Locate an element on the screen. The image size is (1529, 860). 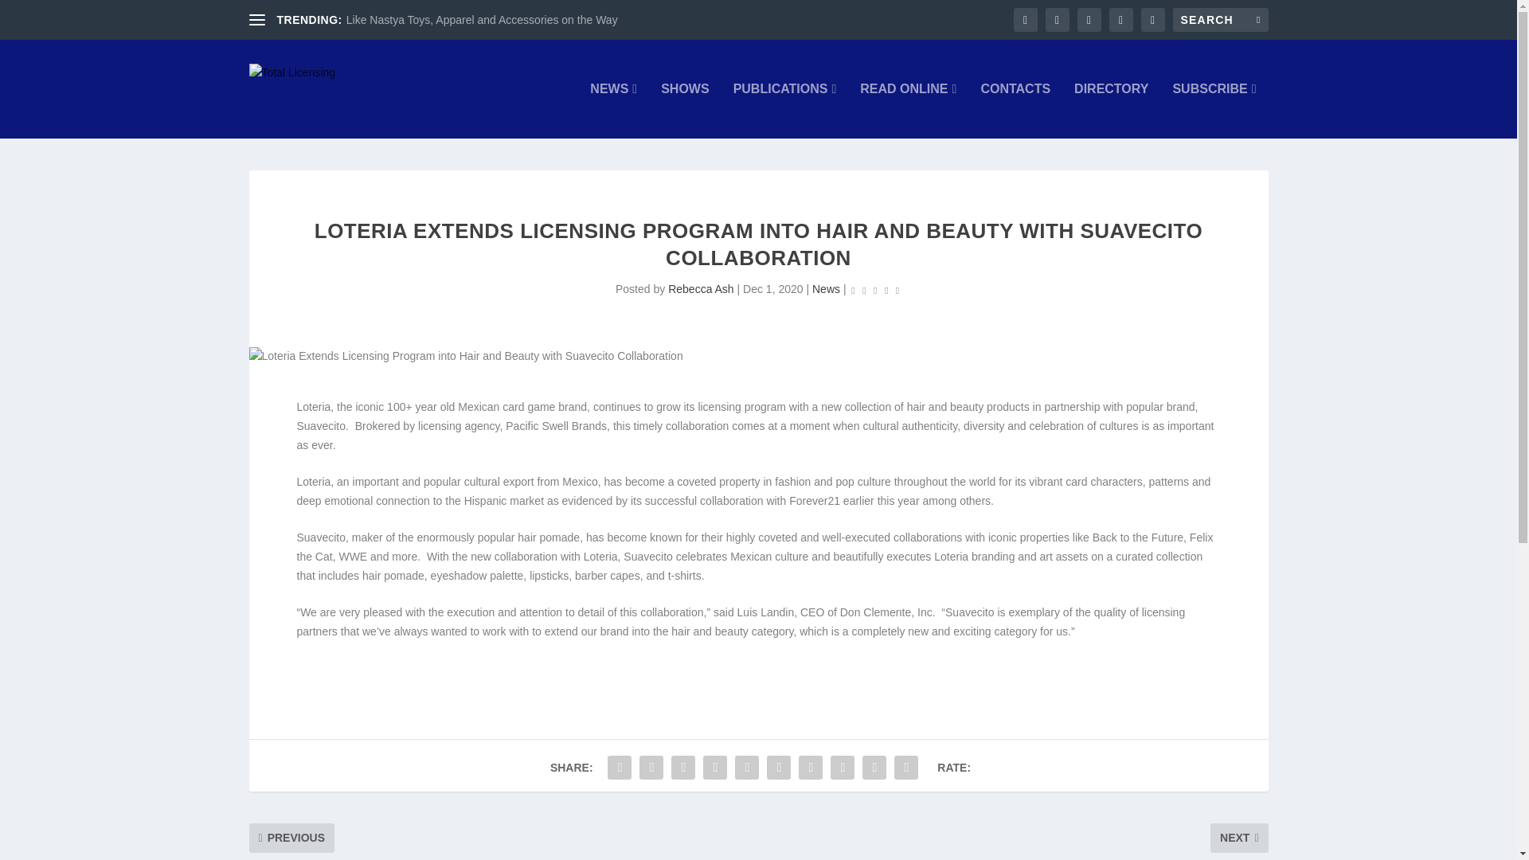
NEWS is located at coordinates (613, 110).